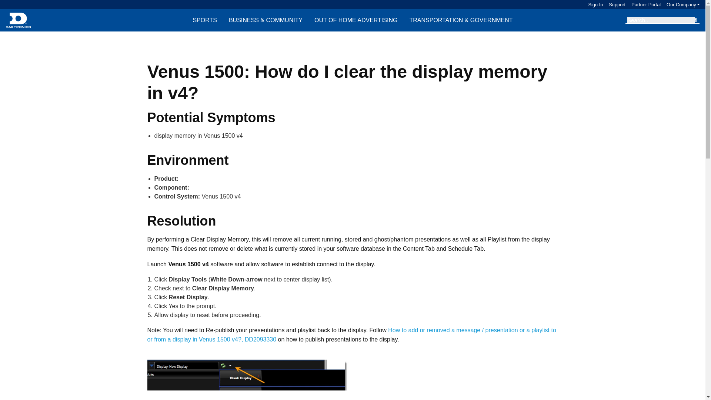 This screenshot has height=400, width=711. Describe the element at coordinates (683, 4) in the screenshot. I see `Our Company` at that location.